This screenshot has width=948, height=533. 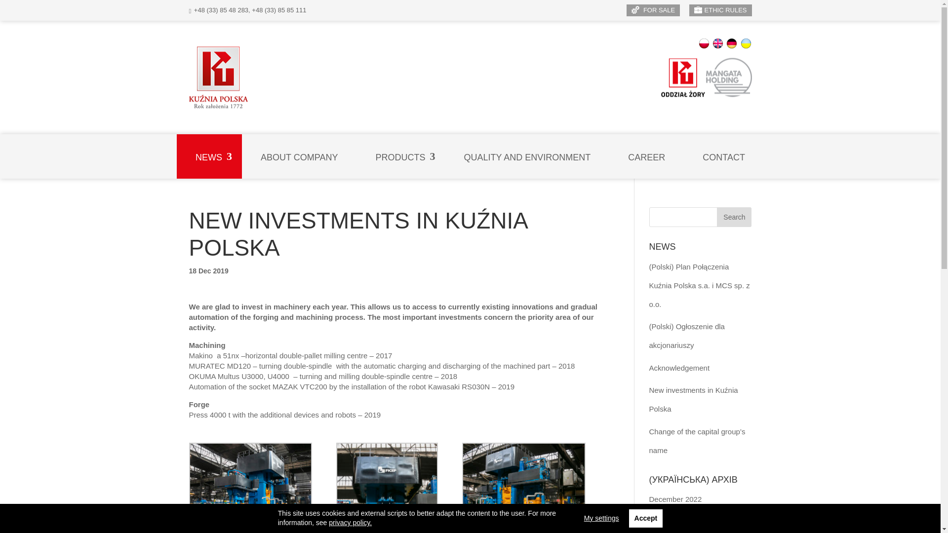 I want to click on privacy policy., so click(x=350, y=522).